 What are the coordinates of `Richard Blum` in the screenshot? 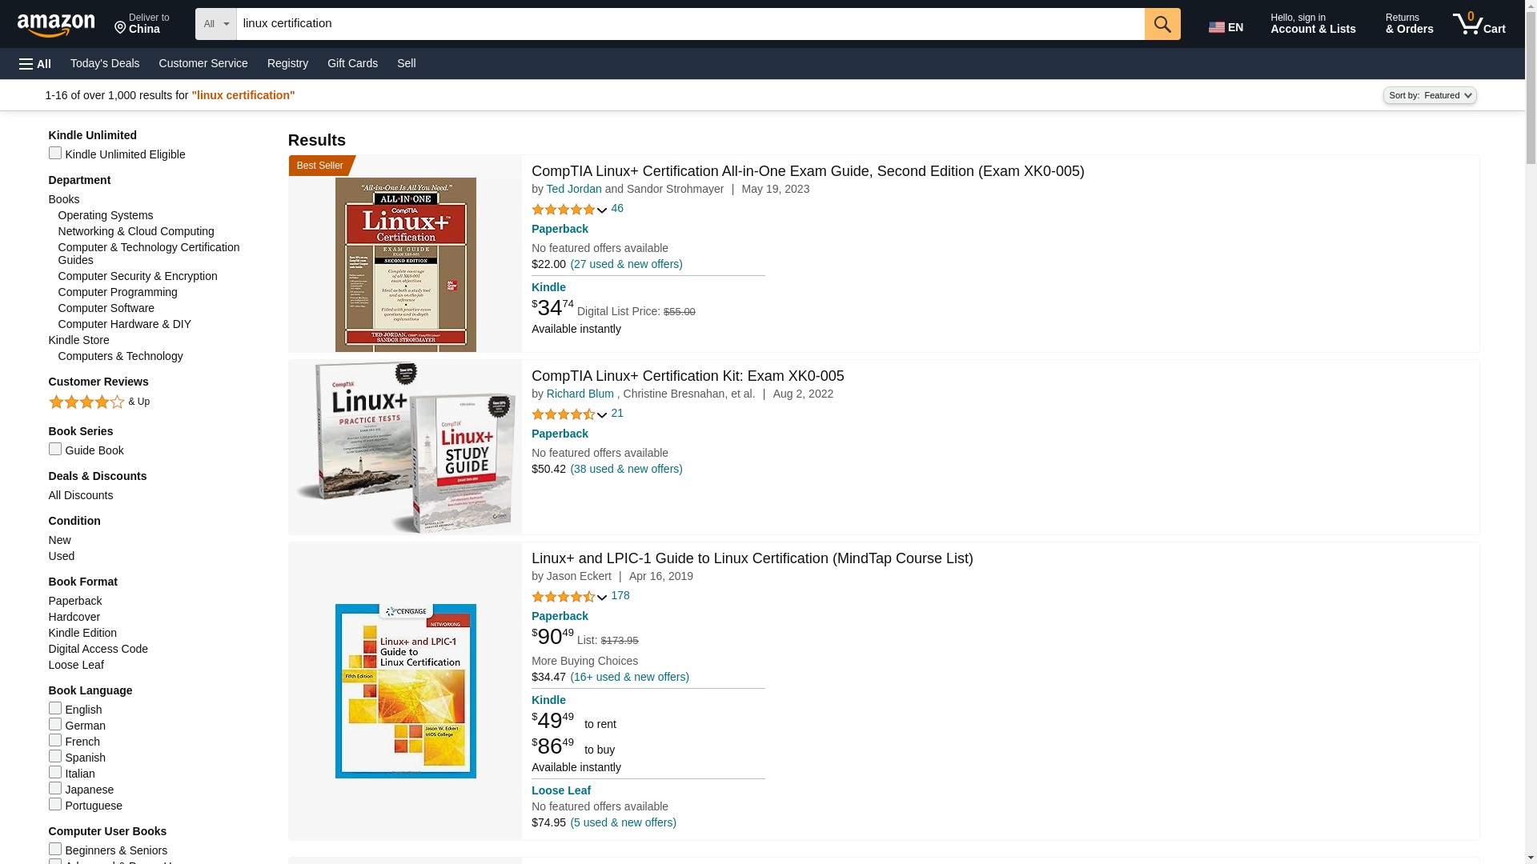 It's located at (580, 394).